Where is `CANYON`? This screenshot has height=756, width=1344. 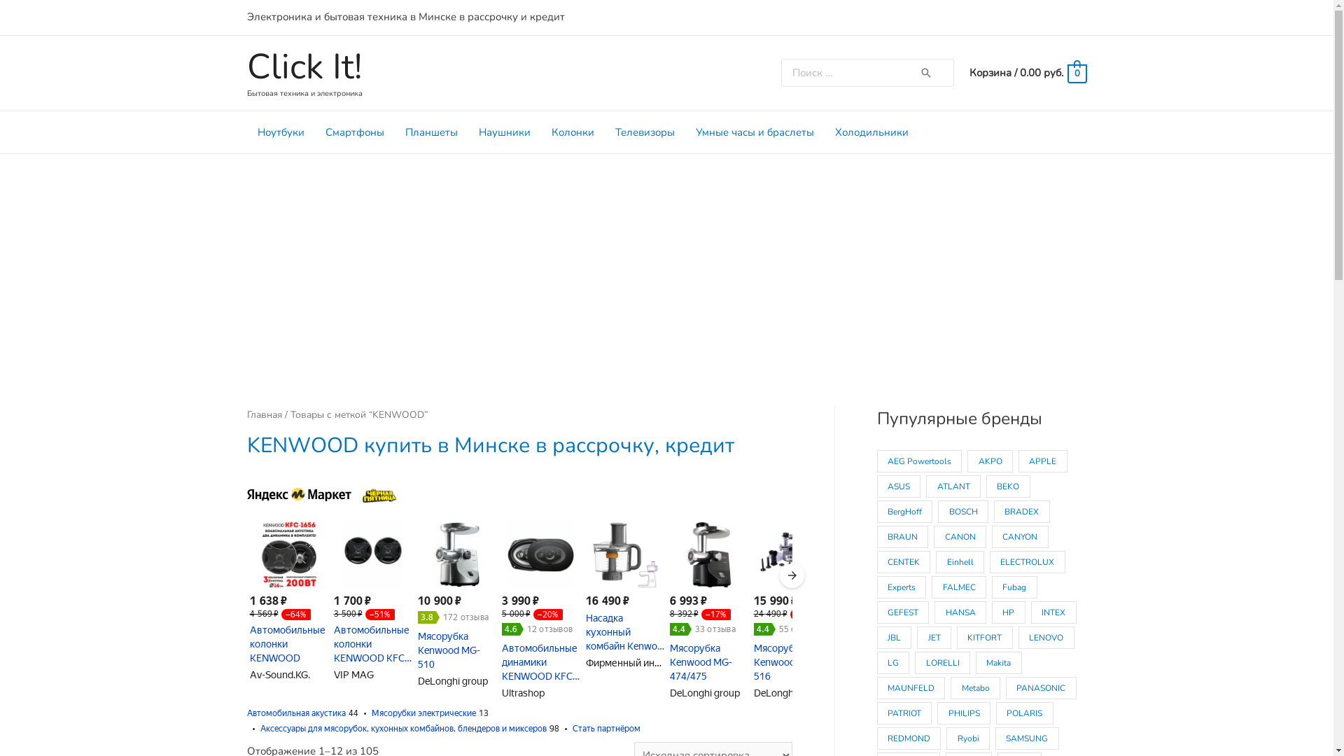 CANYON is located at coordinates (1021, 537).